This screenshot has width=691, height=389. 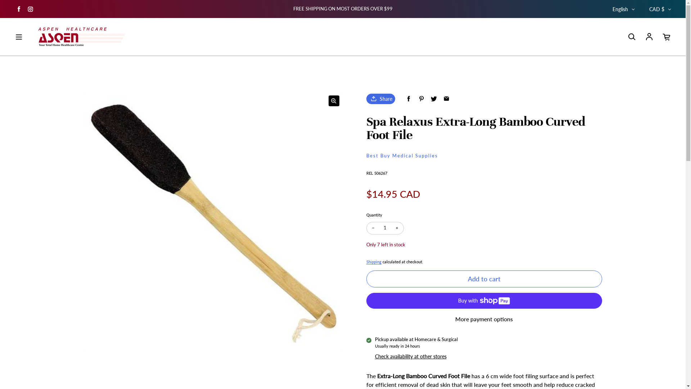 I want to click on Share, so click(x=381, y=99).